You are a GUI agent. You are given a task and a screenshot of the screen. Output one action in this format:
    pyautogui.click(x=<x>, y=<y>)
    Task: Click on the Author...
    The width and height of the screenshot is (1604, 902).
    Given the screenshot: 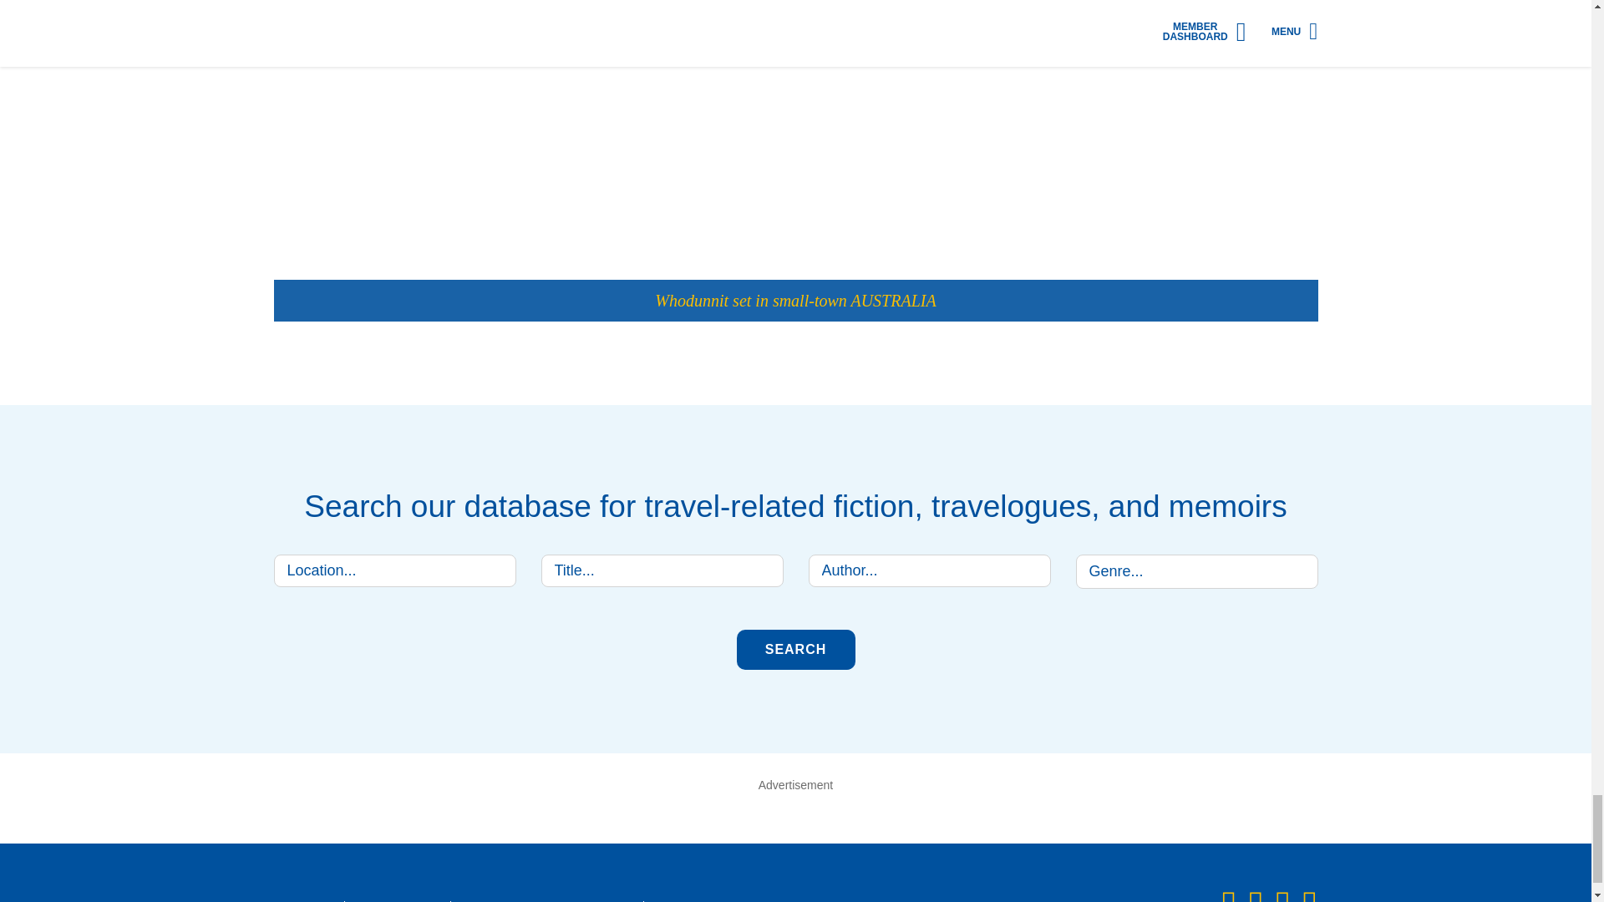 What is the action you would take?
    pyautogui.click(x=929, y=571)
    